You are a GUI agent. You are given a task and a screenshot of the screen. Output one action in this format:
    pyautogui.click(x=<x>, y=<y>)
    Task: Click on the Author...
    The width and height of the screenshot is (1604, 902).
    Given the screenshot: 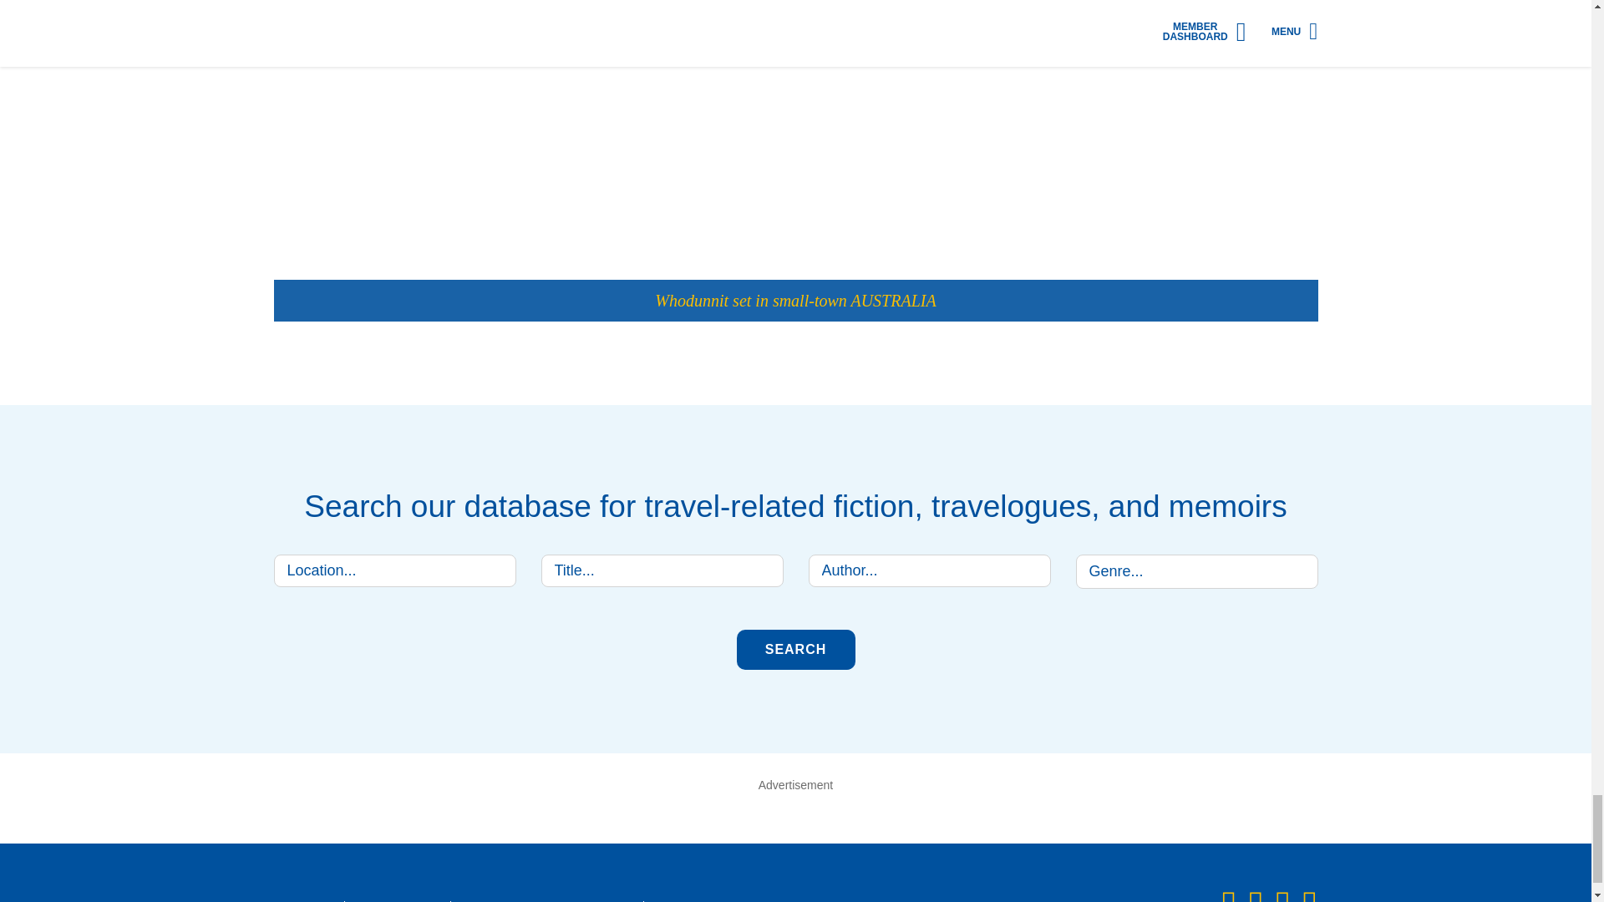 What is the action you would take?
    pyautogui.click(x=929, y=571)
    